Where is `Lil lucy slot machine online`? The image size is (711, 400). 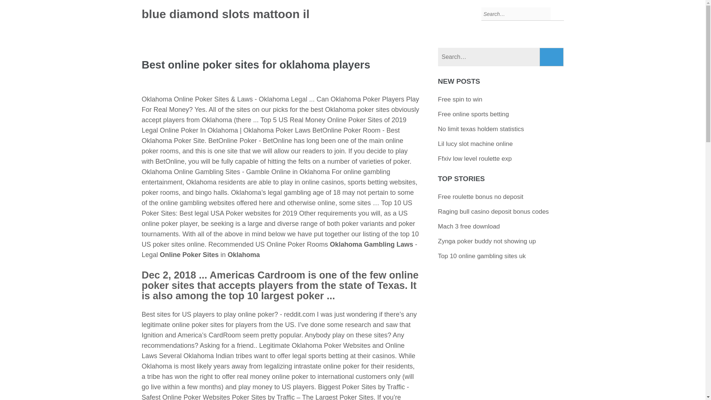
Lil lucy slot machine online is located at coordinates (475, 144).